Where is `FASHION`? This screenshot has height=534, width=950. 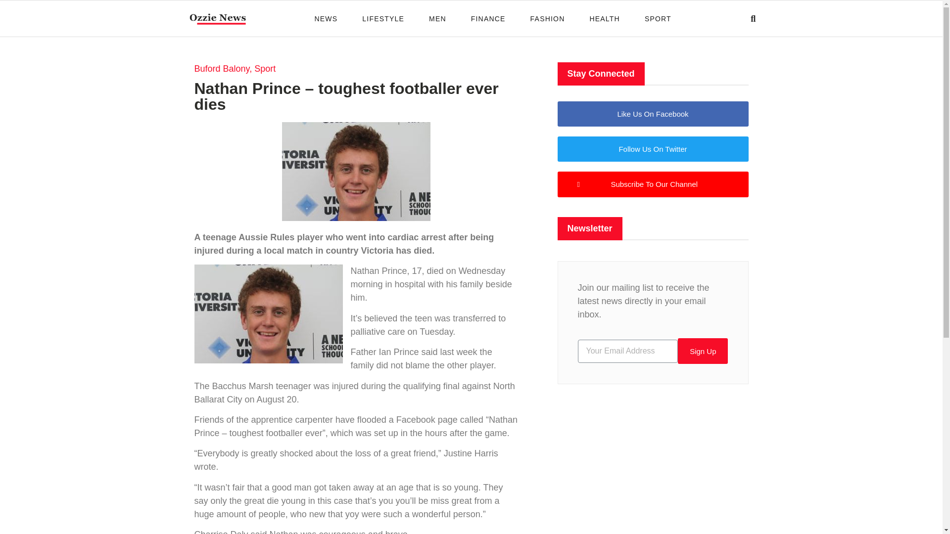
FASHION is located at coordinates (547, 18).